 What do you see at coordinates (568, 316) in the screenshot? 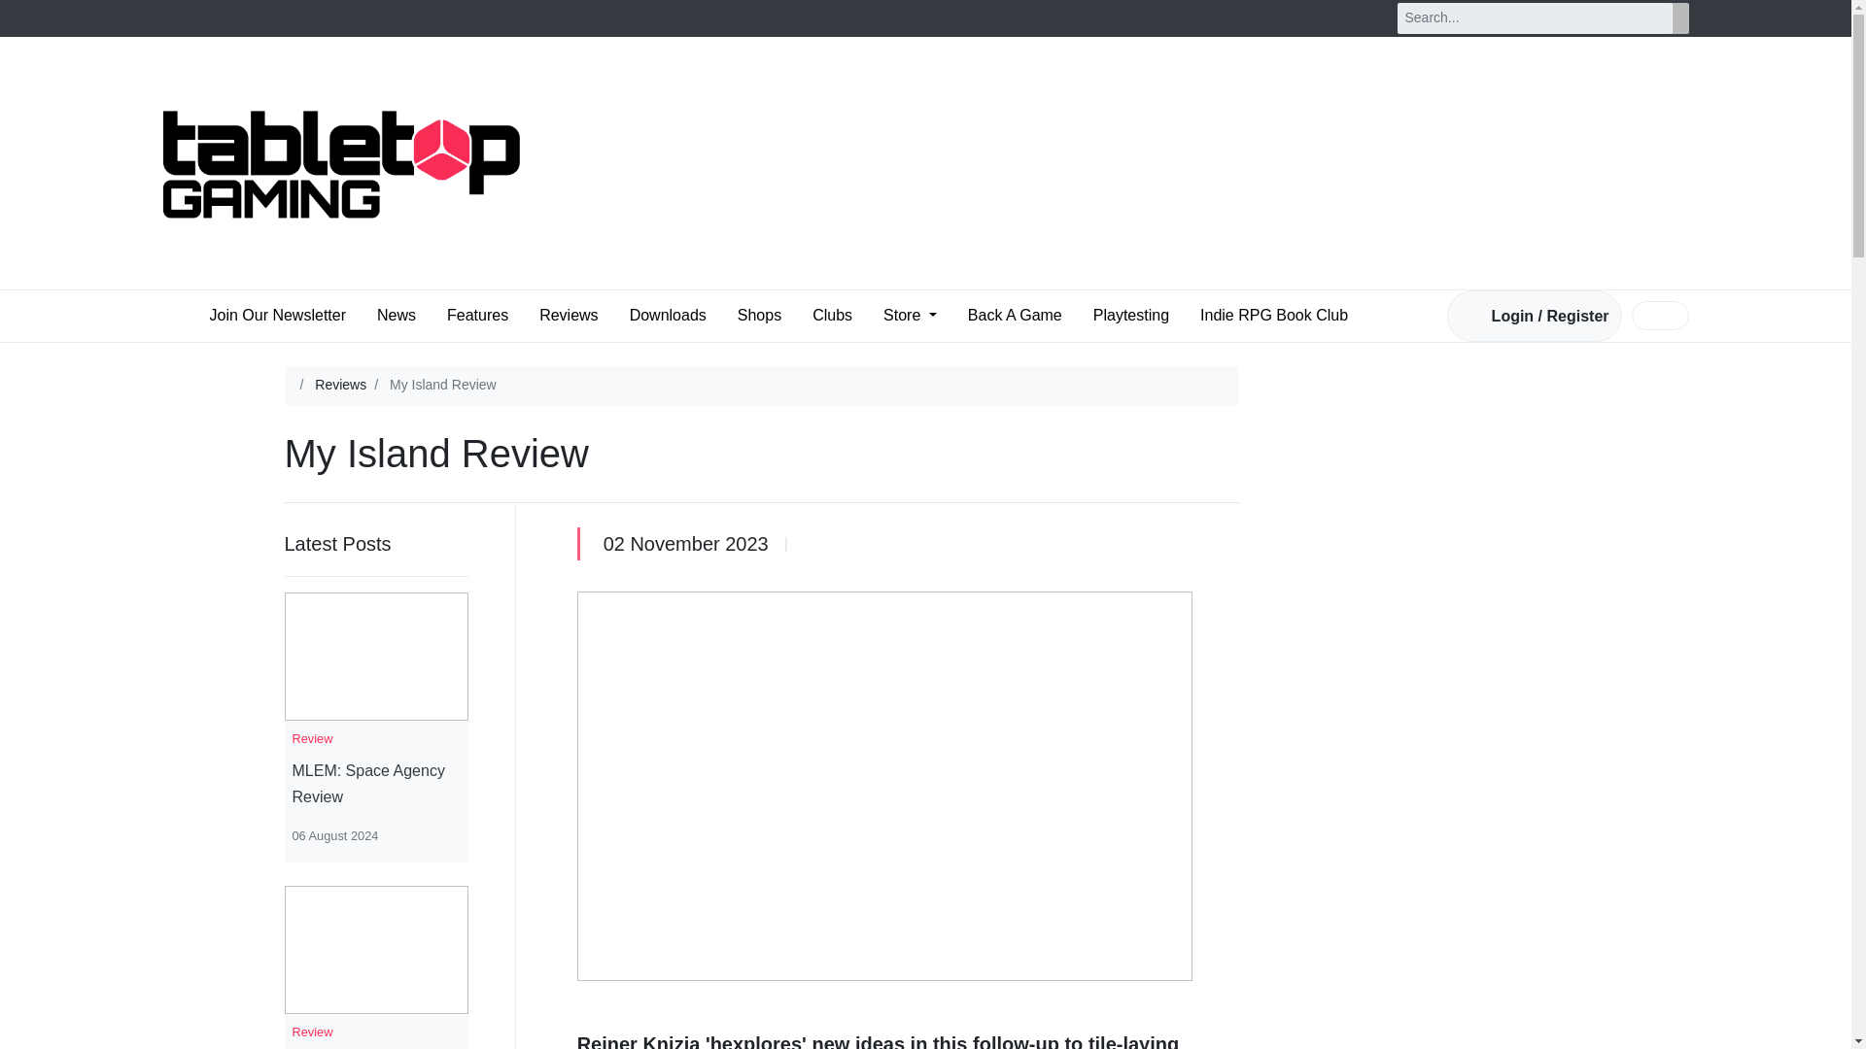
I see `Reviews` at bounding box center [568, 316].